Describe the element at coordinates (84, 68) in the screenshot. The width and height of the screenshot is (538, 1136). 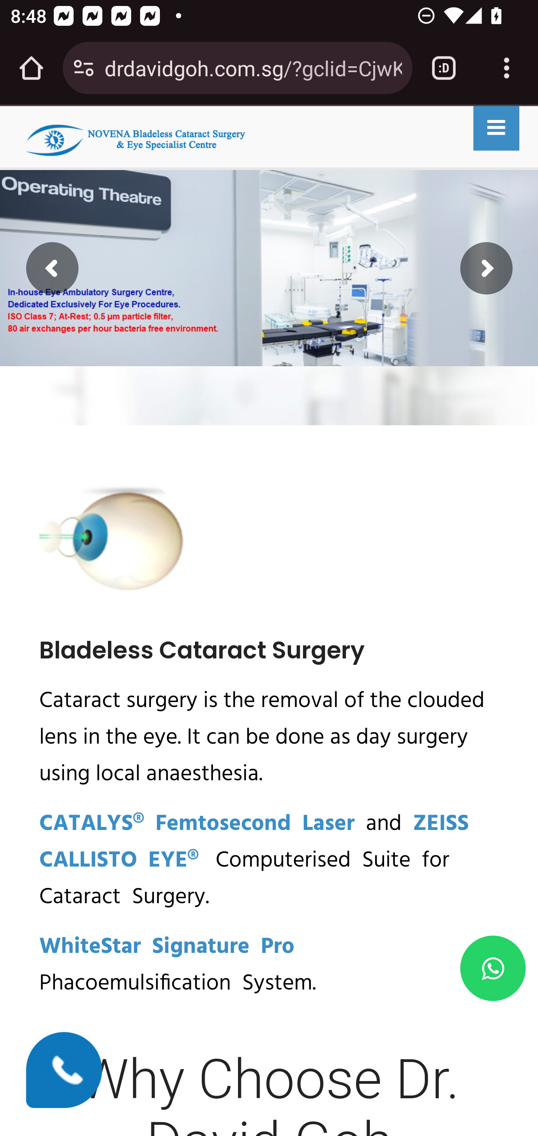
I see `Connection is secure` at that location.